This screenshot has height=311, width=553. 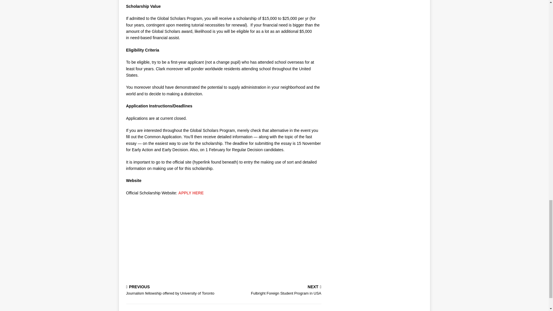 What do you see at coordinates (191, 193) in the screenshot?
I see `APPLY HERE` at bounding box center [191, 193].